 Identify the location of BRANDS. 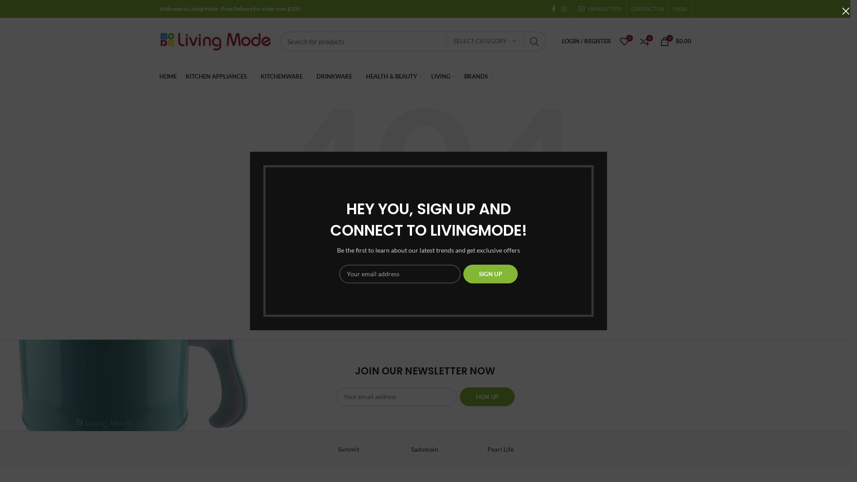
(478, 77).